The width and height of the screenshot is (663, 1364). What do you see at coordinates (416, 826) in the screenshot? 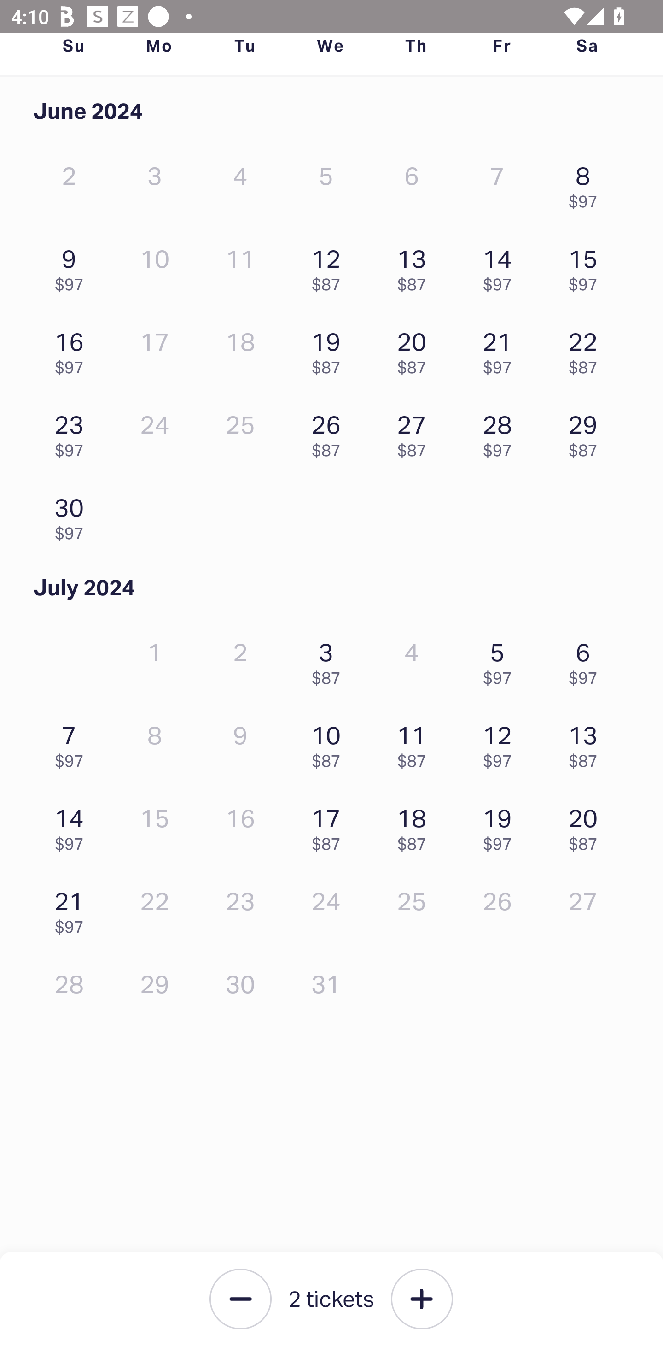
I see `18 $87` at bounding box center [416, 826].